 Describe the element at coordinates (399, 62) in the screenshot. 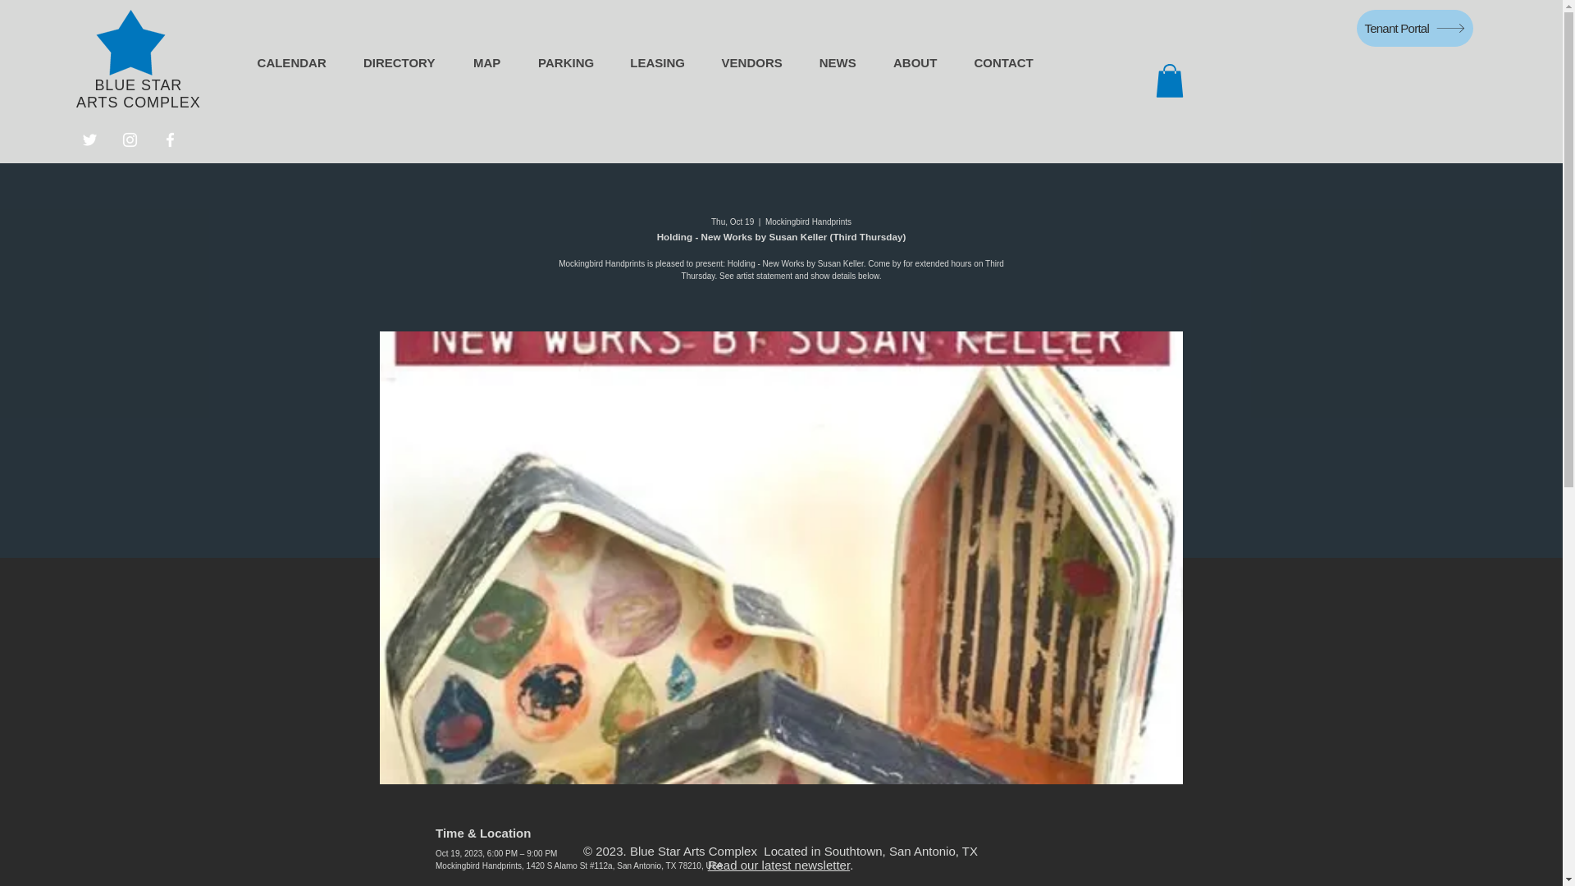

I see `DIRECTORY` at that location.